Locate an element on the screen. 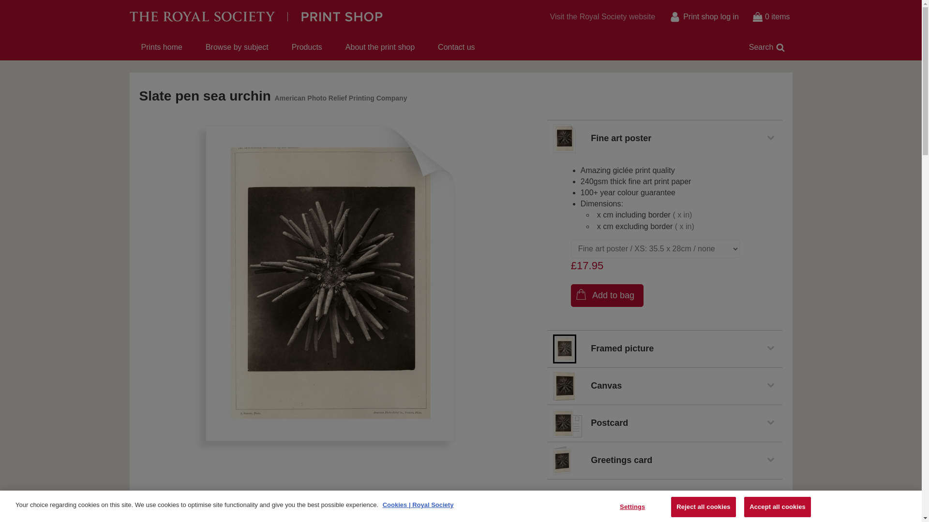 Image resolution: width=929 pixels, height=522 pixels. Browse by subject is located at coordinates (237, 47).